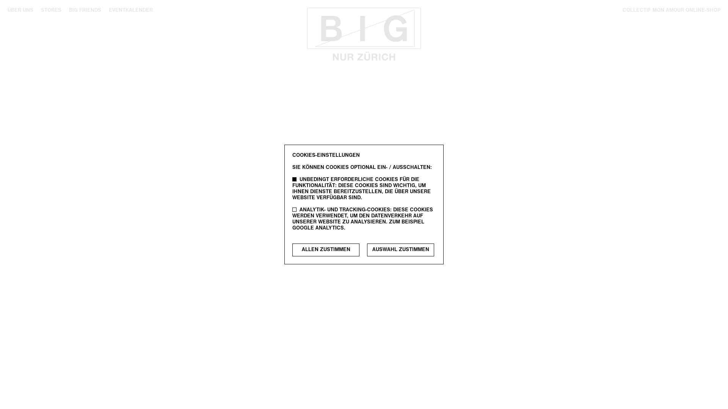 This screenshot has width=728, height=409. What do you see at coordinates (364, 151) in the screenshot?
I see `ZUM NEWSLETTER ANMELDEN` at bounding box center [364, 151].